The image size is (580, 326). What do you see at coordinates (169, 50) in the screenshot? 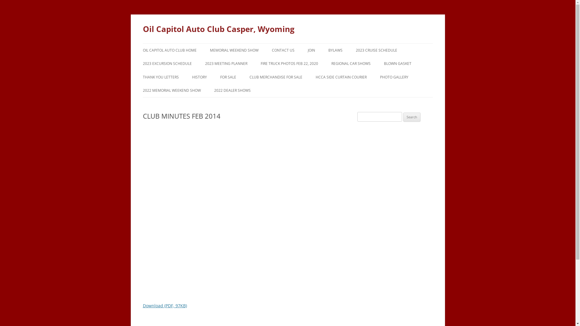
I see `OIL CAPITOL AUTO CLUB HOME` at bounding box center [169, 50].